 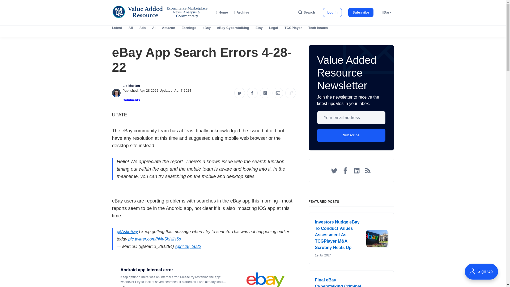 I want to click on Search, so click(x=307, y=12).